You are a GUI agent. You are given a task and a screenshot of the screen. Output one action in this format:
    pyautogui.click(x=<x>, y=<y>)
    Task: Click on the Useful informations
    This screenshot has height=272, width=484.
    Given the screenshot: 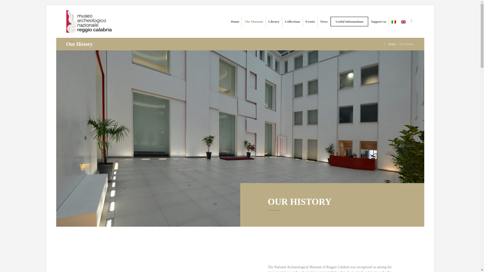 What is the action you would take?
    pyautogui.click(x=349, y=21)
    